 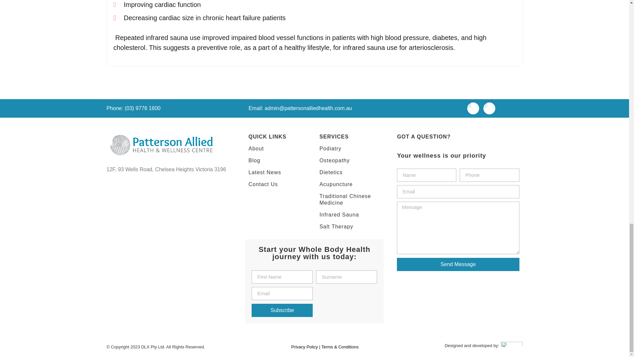 What do you see at coordinates (279, 149) in the screenshot?
I see `About` at bounding box center [279, 149].